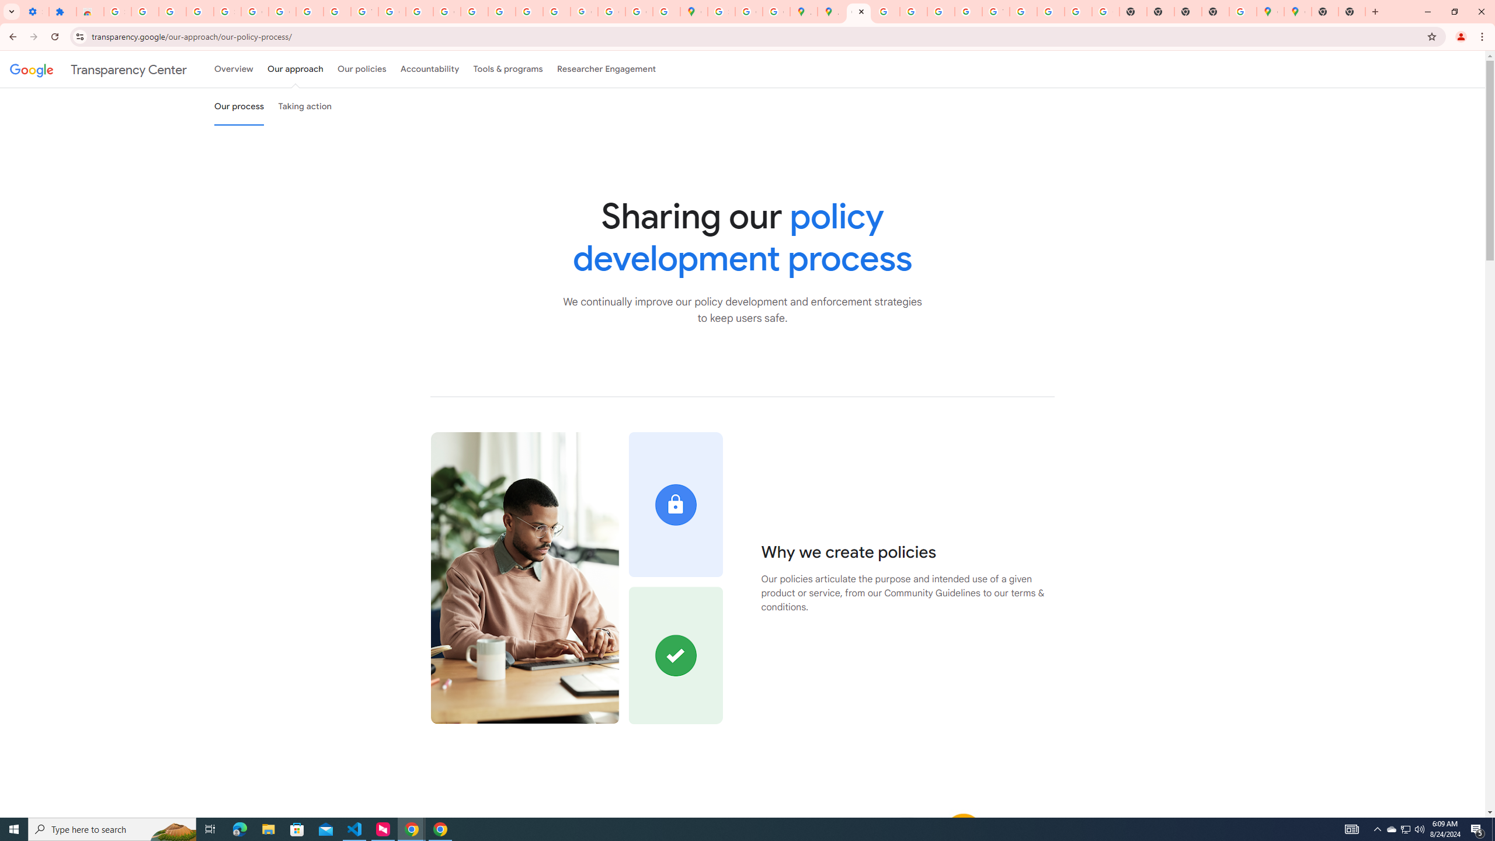 Image resolution: width=1495 pixels, height=841 pixels. I want to click on Sign in - Google Accounts, so click(227, 12).